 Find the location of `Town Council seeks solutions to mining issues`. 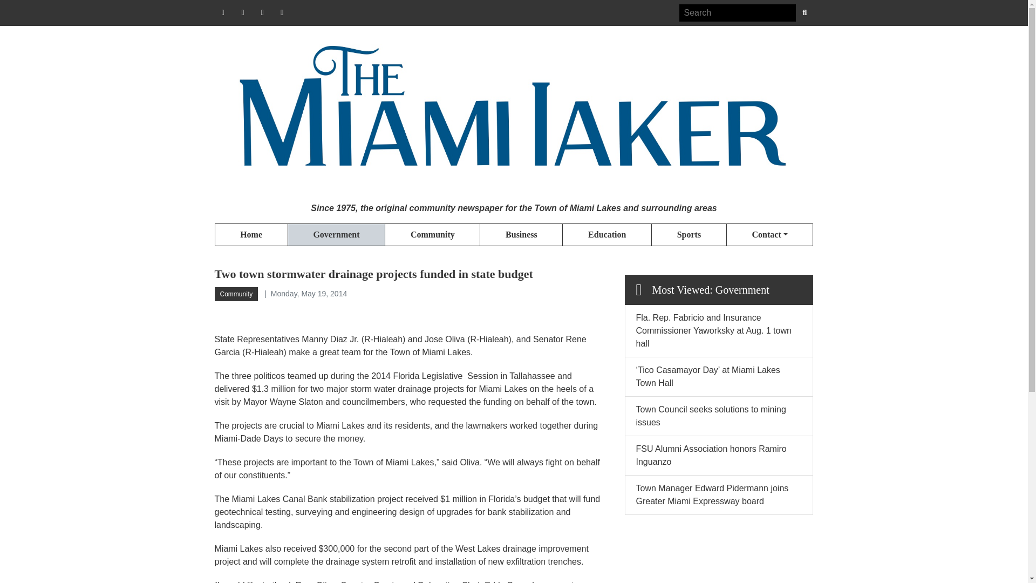

Town Council seeks solutions to mining issues is located at coordinates (710, 416).